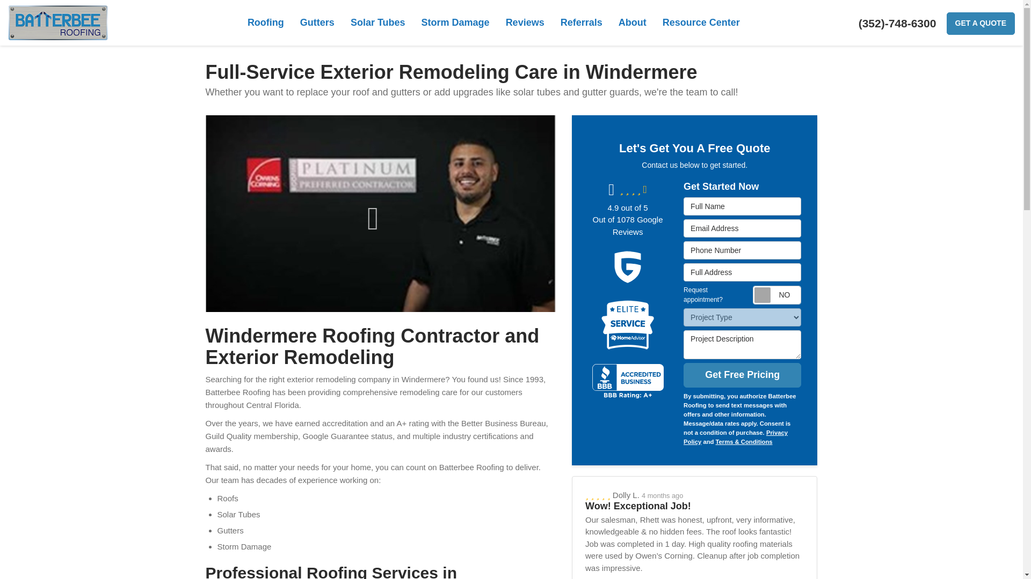  What do you see at coordinates (981, 23) in the screenshot?
I see `GET A QUOTE` at bounding box center [981, 23].